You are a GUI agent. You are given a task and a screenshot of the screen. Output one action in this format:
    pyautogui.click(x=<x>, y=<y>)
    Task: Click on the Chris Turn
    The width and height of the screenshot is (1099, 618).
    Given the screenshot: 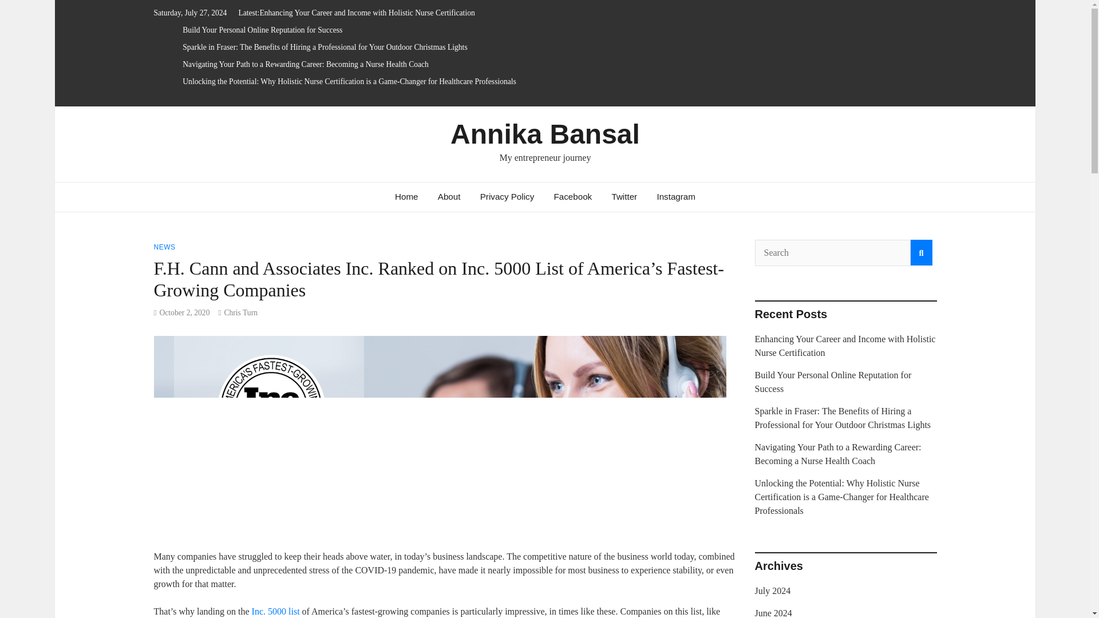 What is the action you would take?
    pyautogui.click(x=240, y=312)
    